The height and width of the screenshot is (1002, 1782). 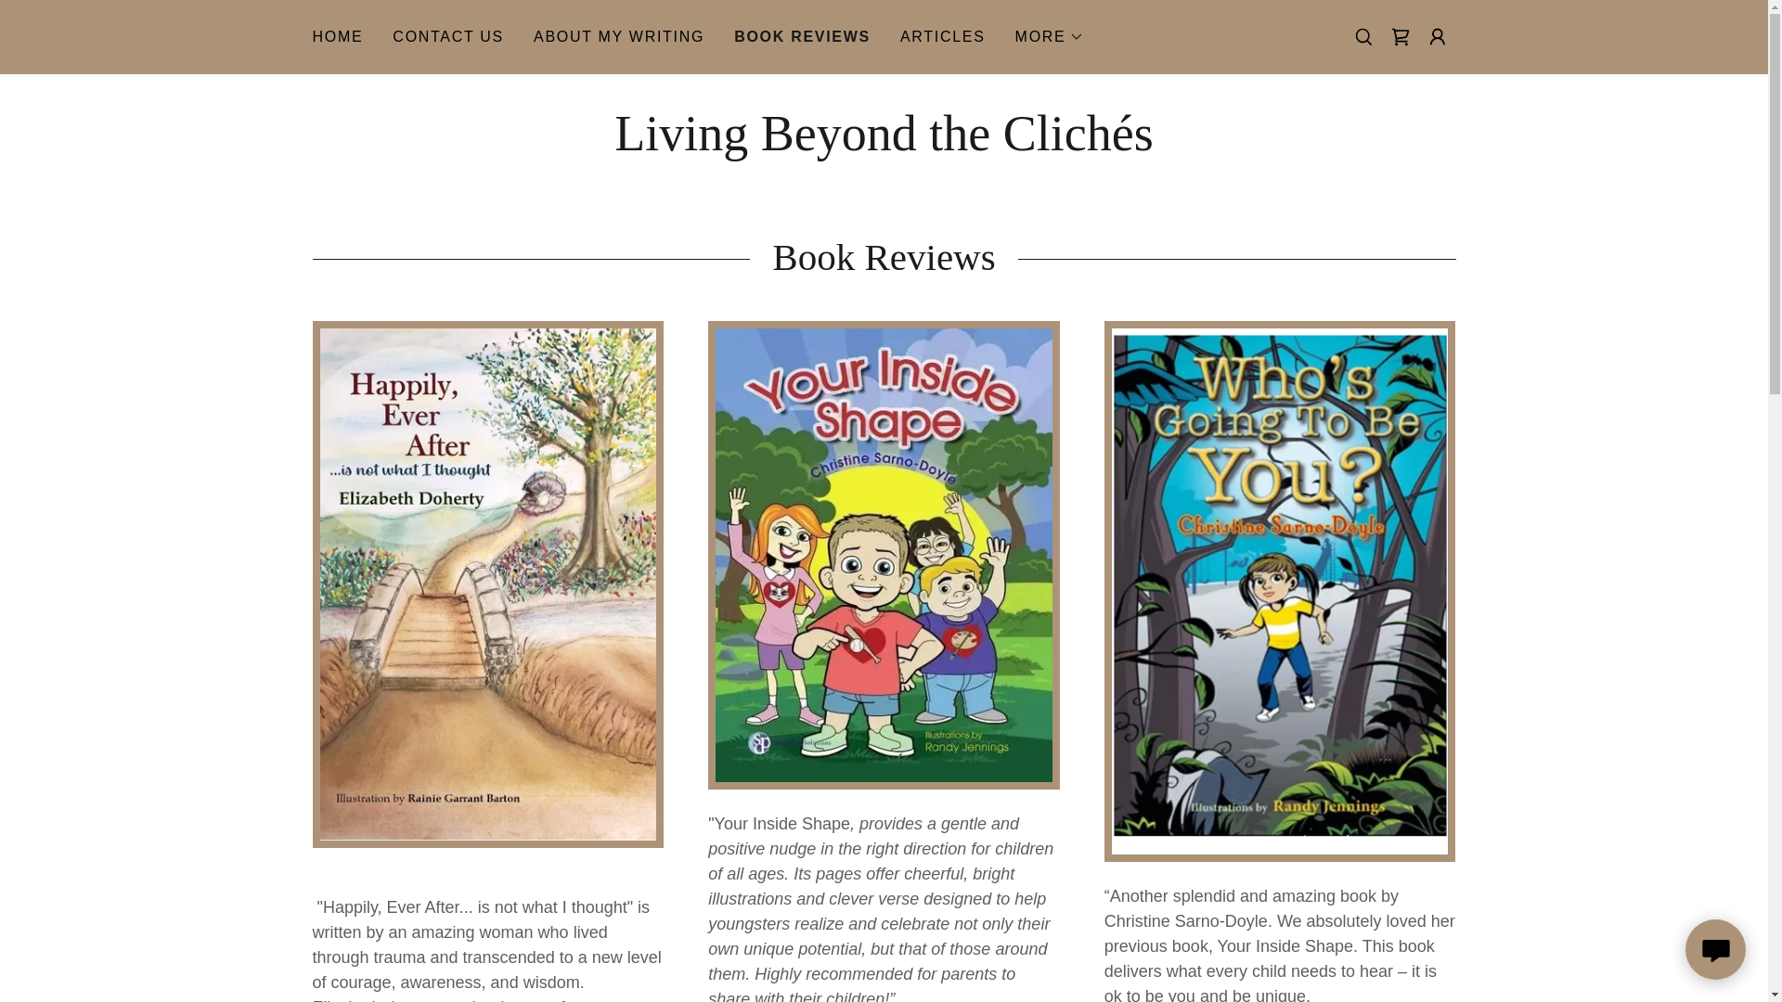 I want to click on CONTACT US, so click(x=447, y=37).